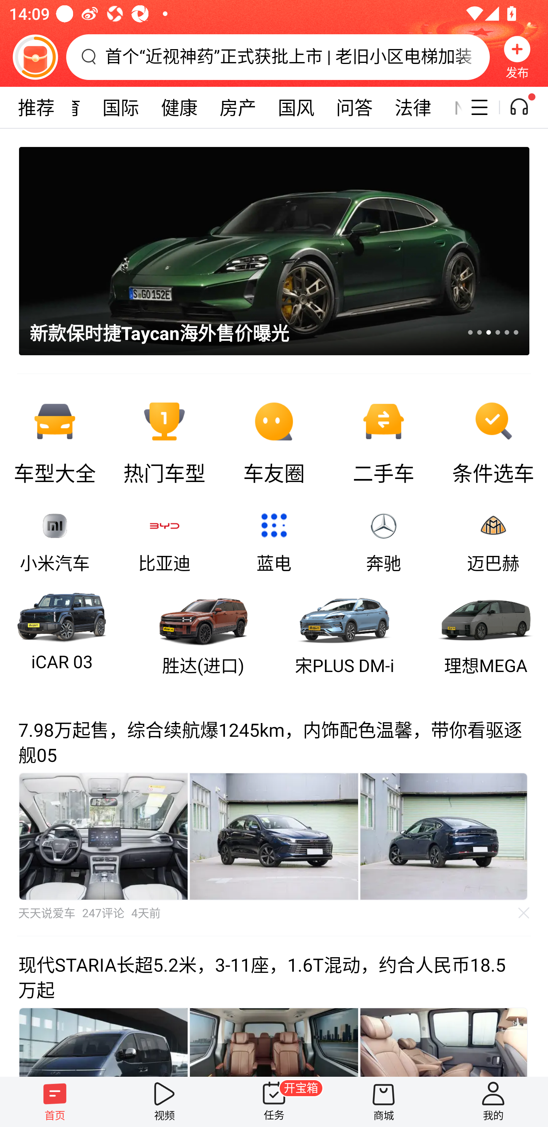  What do you see at coordinates (384, 1101) in the screenshot?
I see `商城` at bounding box center [384, 1101].